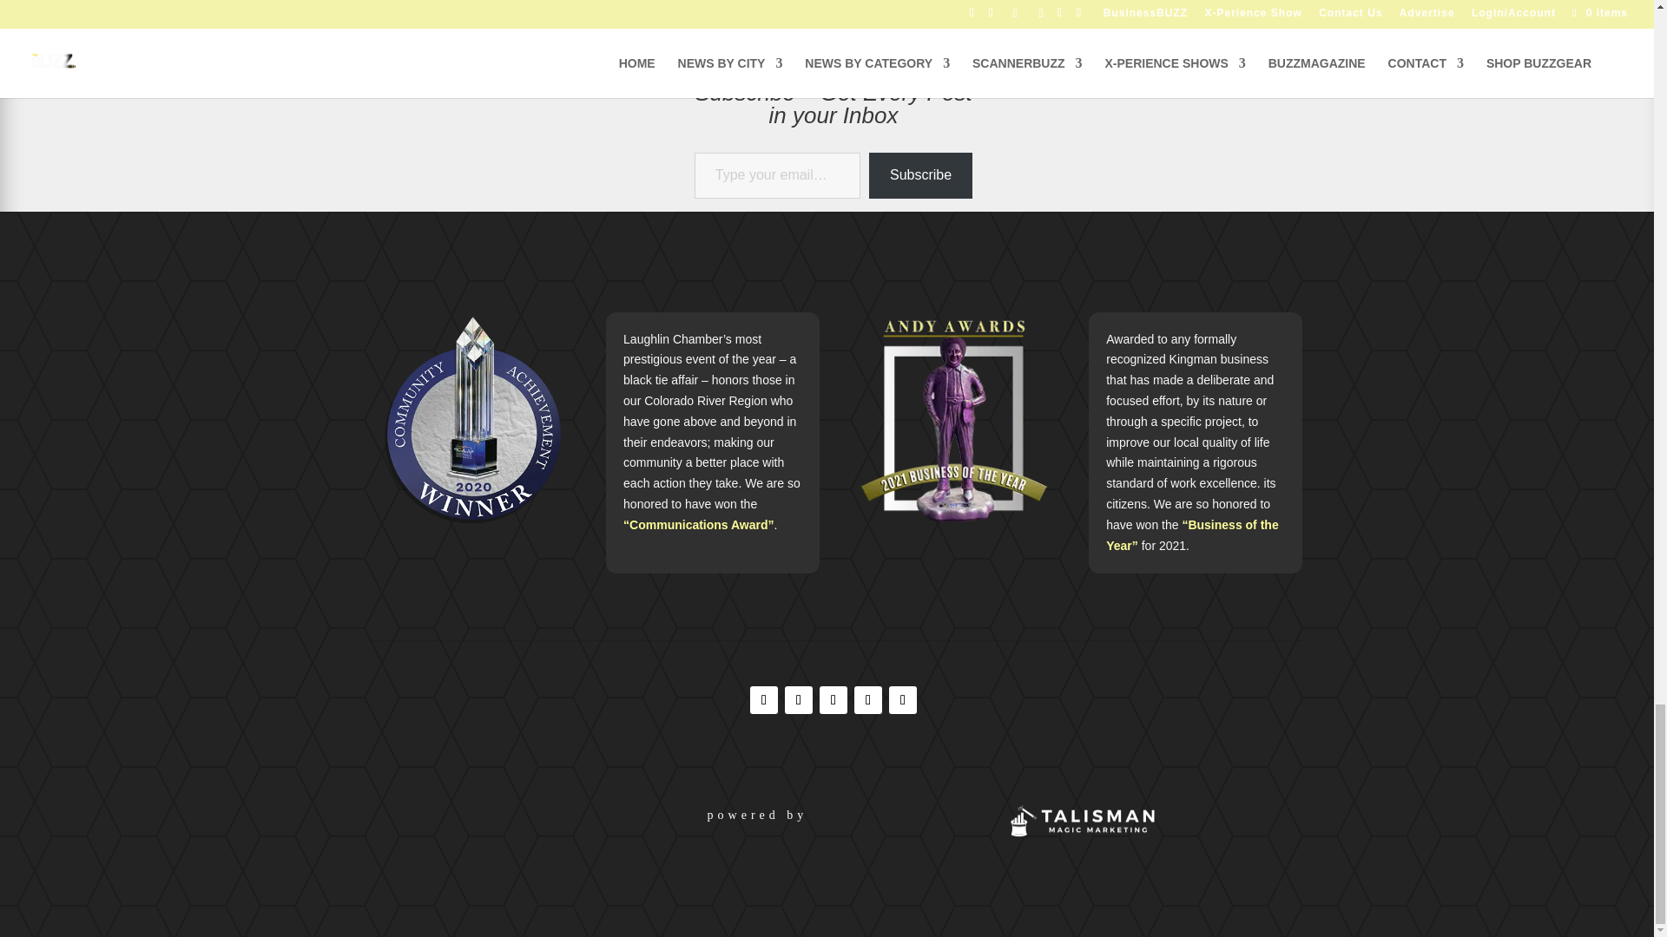  Describe the element at coordinates (833, 699) in the screenshot. I see `Follow on TikTok` at that location.